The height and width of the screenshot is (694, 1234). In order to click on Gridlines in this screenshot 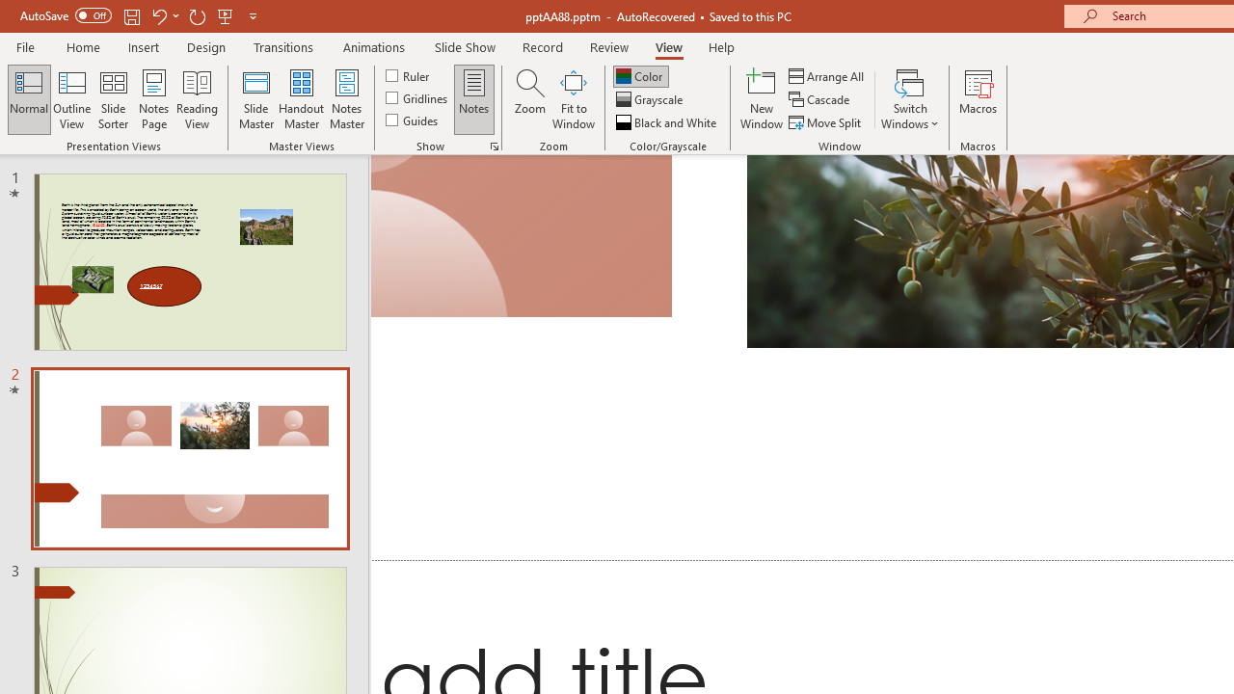, I will do `click(418, 98)`.